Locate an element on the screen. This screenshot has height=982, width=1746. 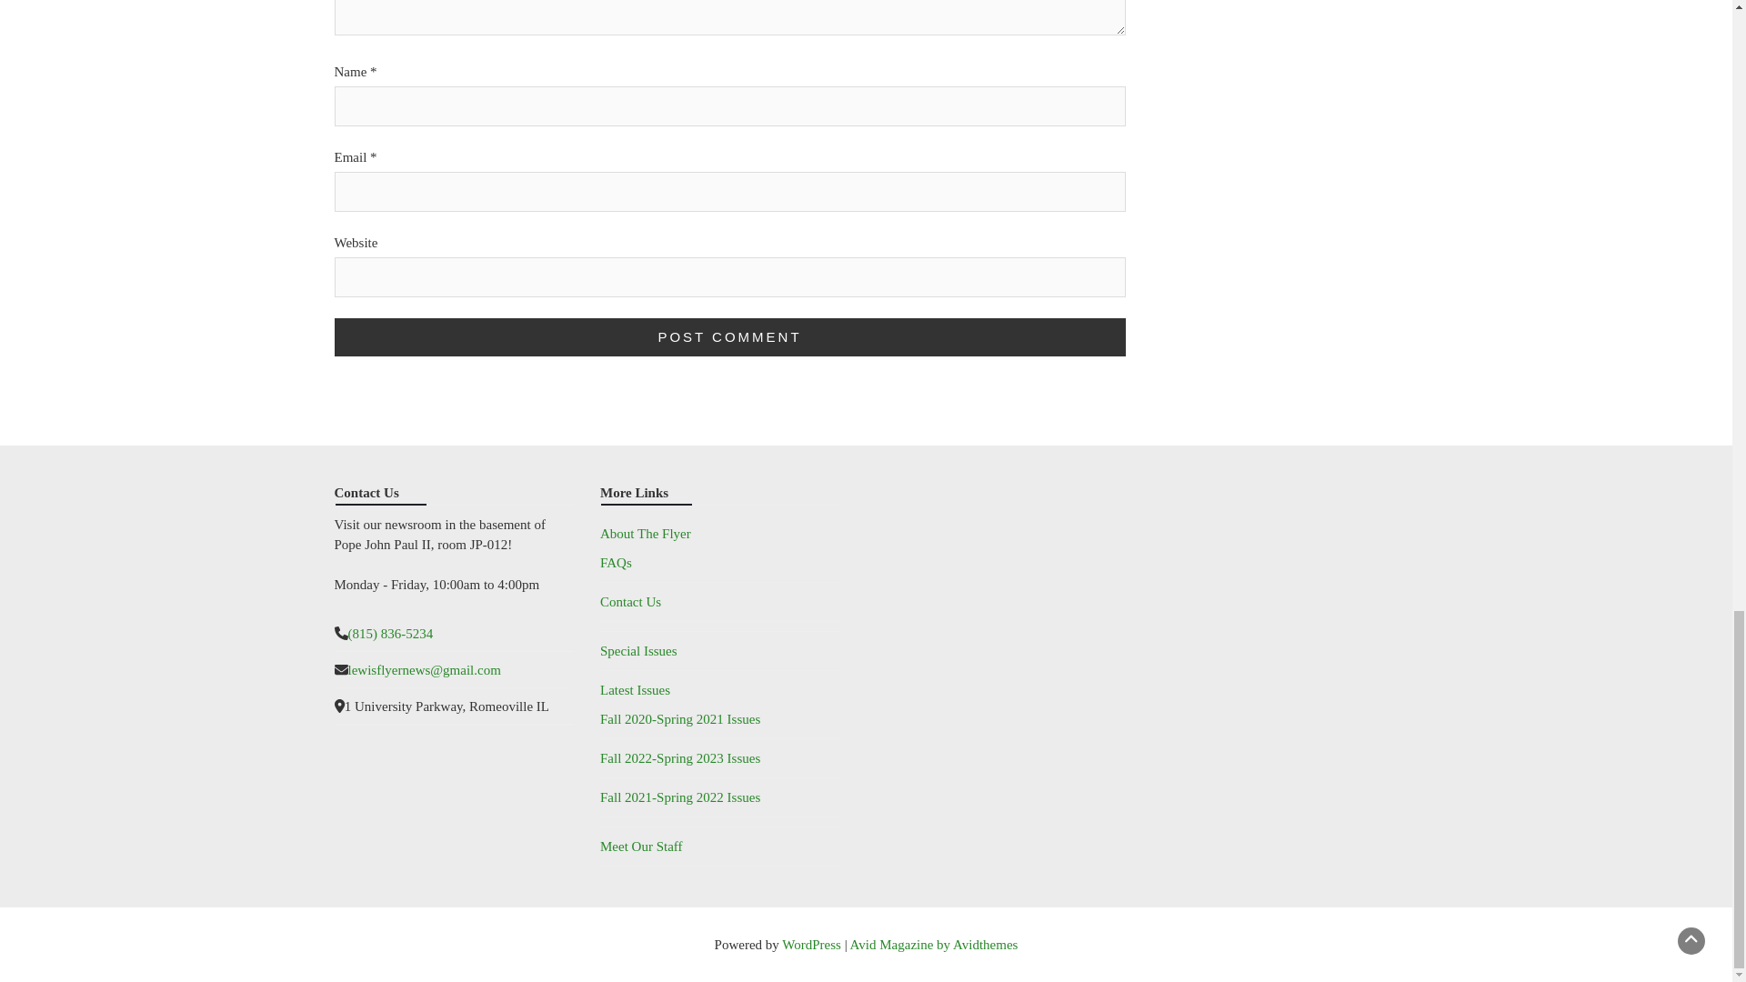
Fall 2022-Spring 2023 Issues is located at coordinates (680, 758).